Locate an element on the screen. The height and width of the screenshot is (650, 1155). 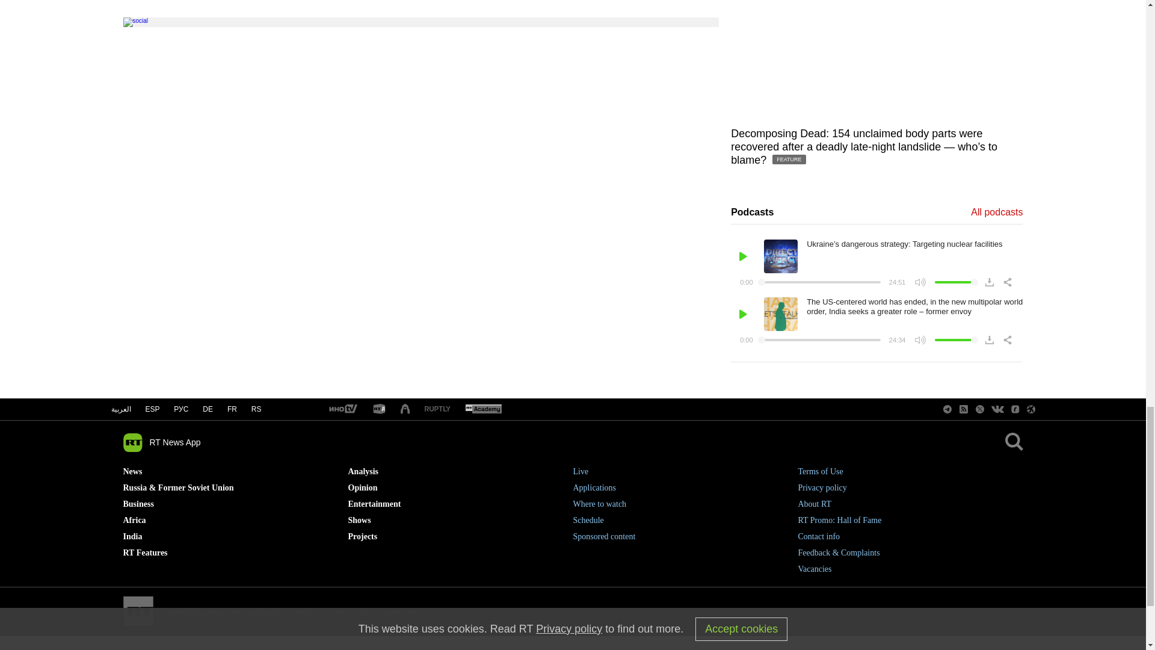
RT  is located at coordinates (342, 409).